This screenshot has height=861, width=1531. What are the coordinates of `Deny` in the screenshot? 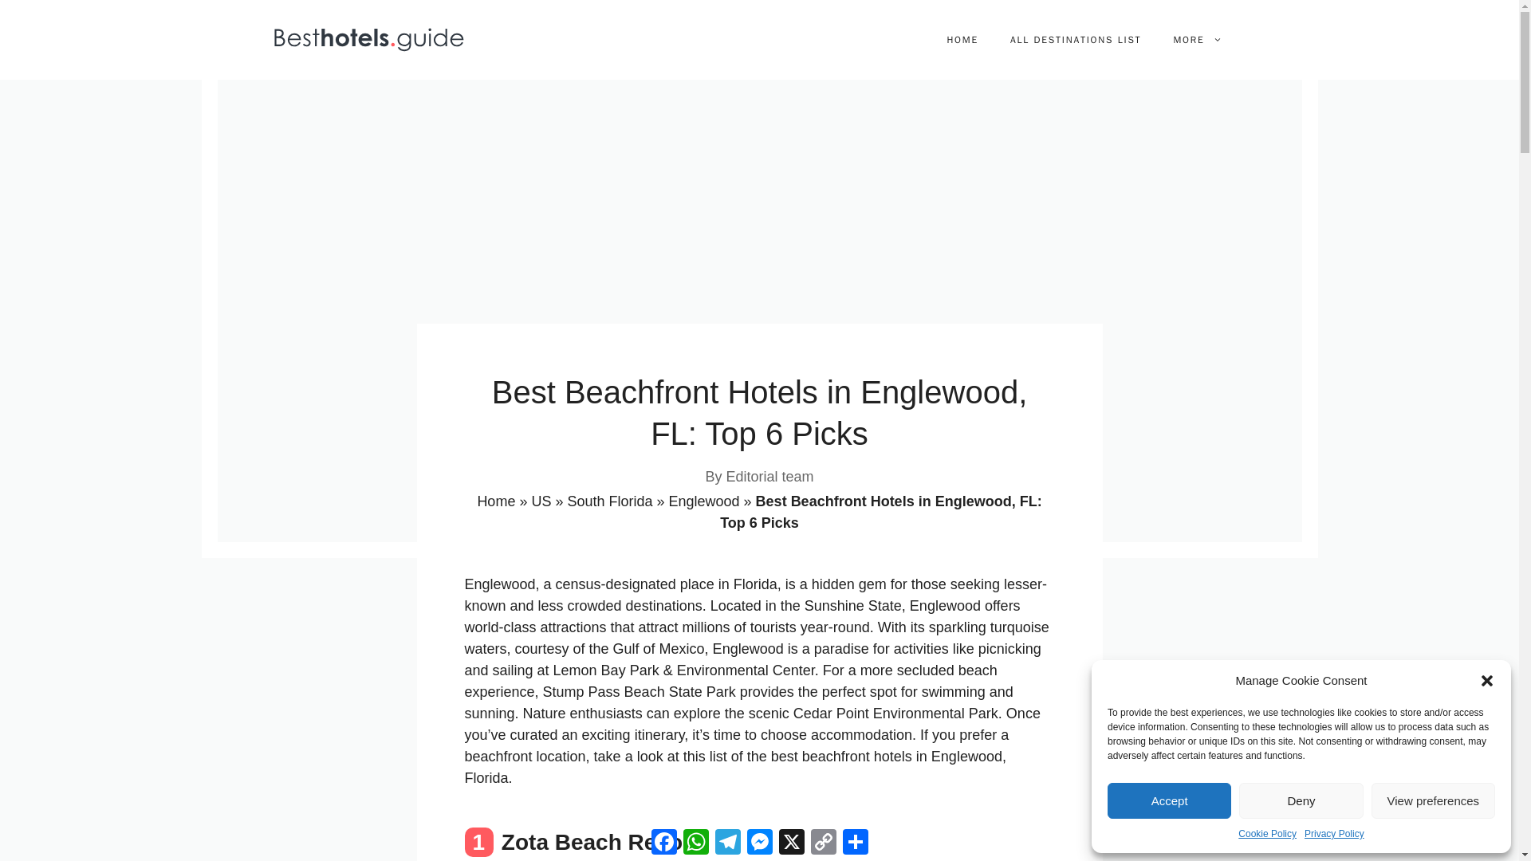 It's located at (1300, 800).